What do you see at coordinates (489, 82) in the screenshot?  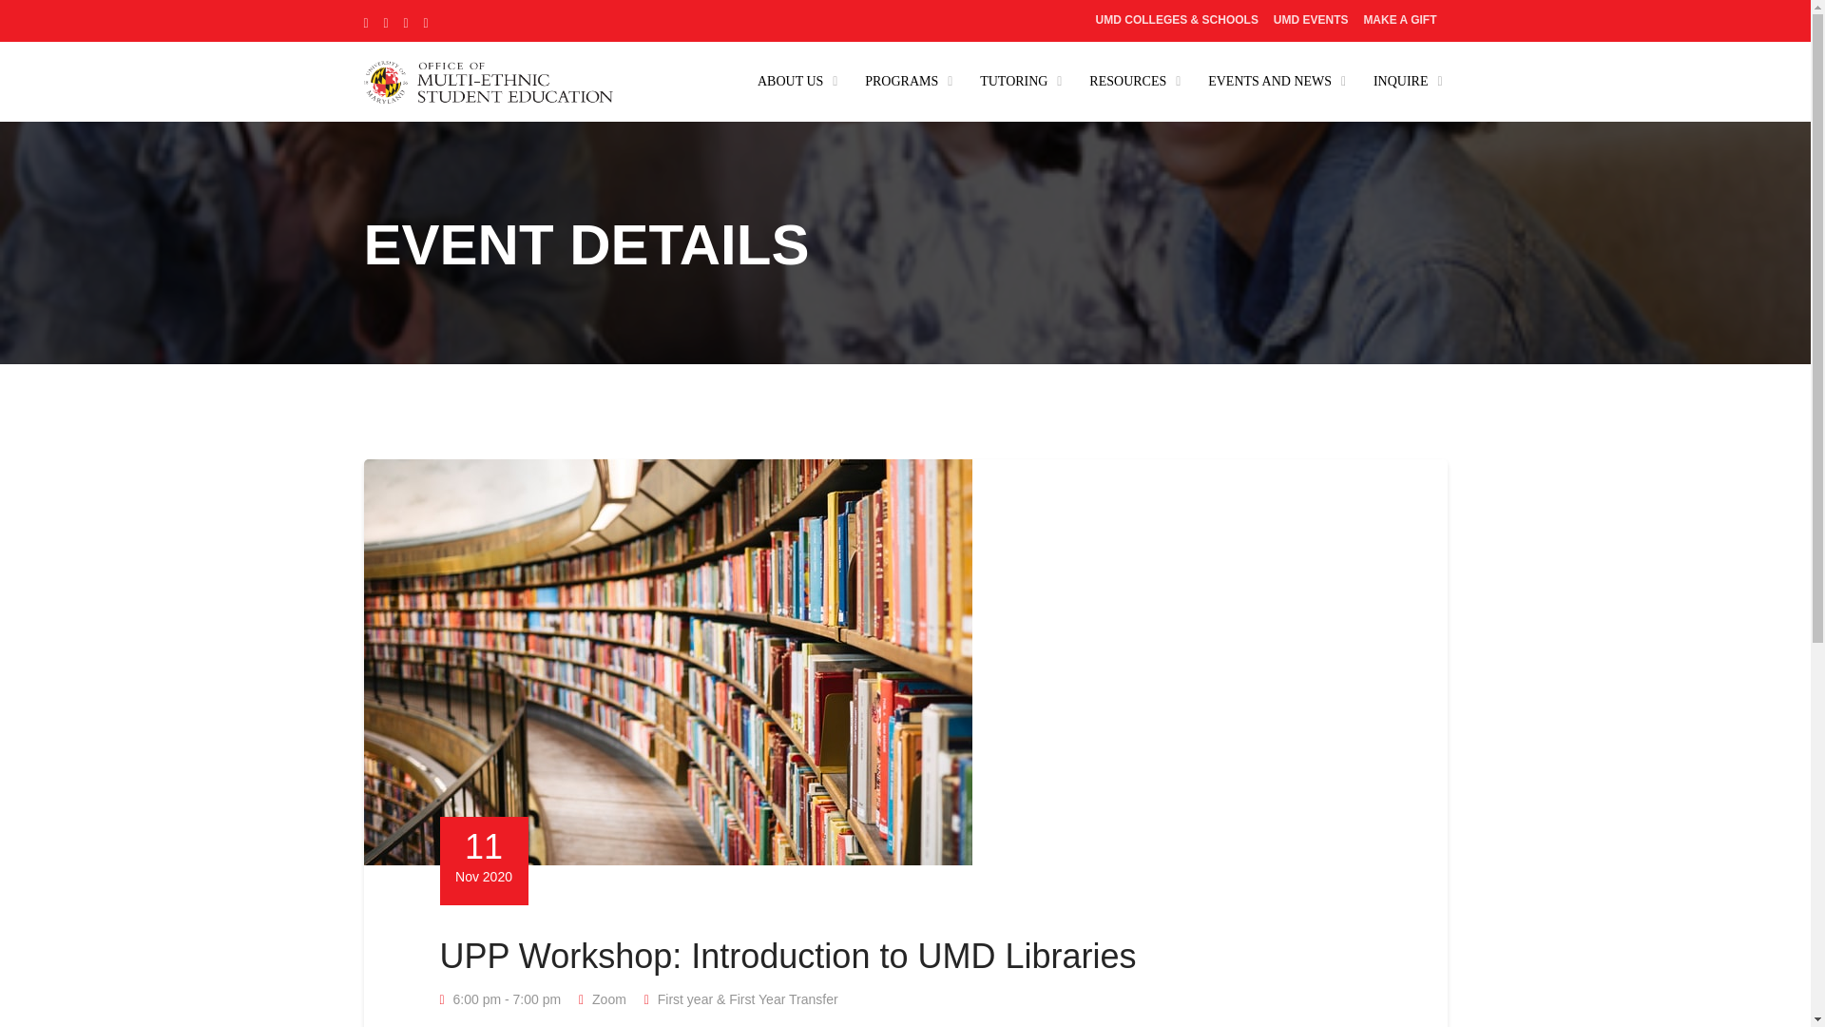 I see `Logo` at bounding box center [489, 82].